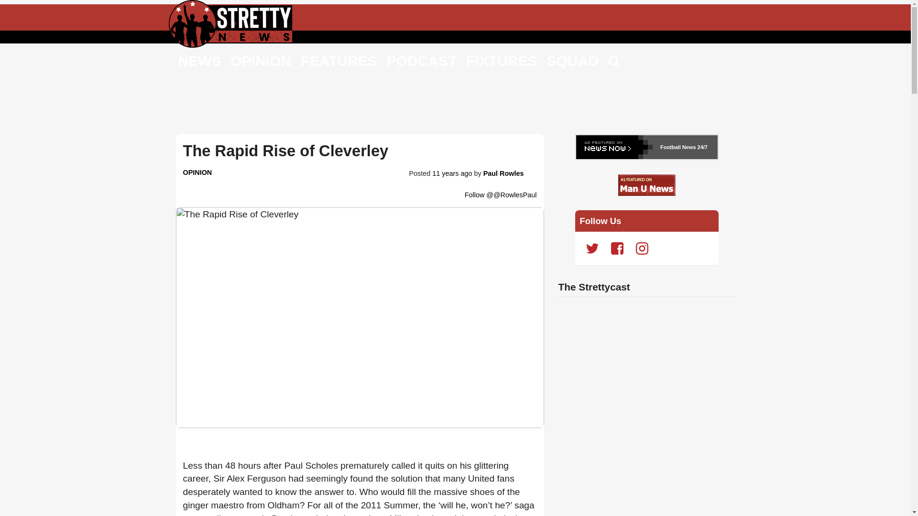 Image resolution: width=918 pixels, height=516 pixels. Describe the element at coordinates (199, 60) in the screenshot. I see `NEWS` at that location.